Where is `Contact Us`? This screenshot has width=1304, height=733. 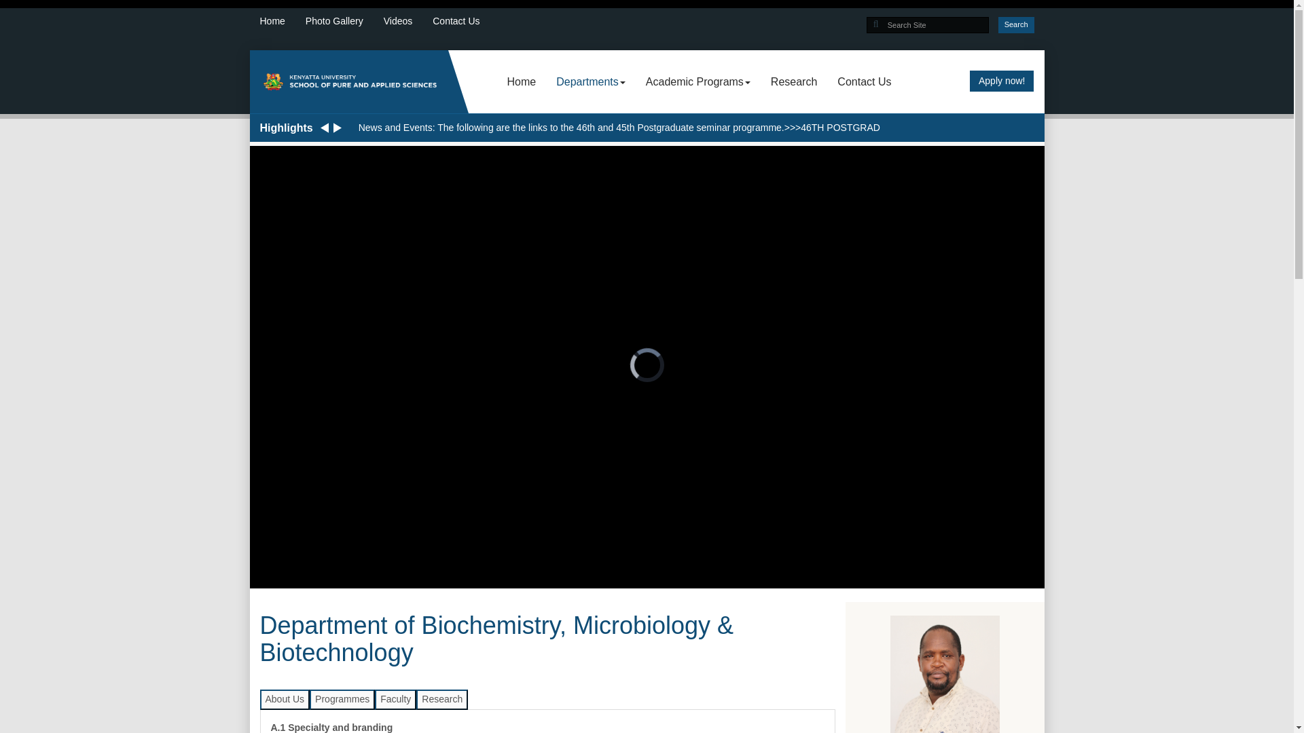 Contact Us is located at coordinates (864, 81).